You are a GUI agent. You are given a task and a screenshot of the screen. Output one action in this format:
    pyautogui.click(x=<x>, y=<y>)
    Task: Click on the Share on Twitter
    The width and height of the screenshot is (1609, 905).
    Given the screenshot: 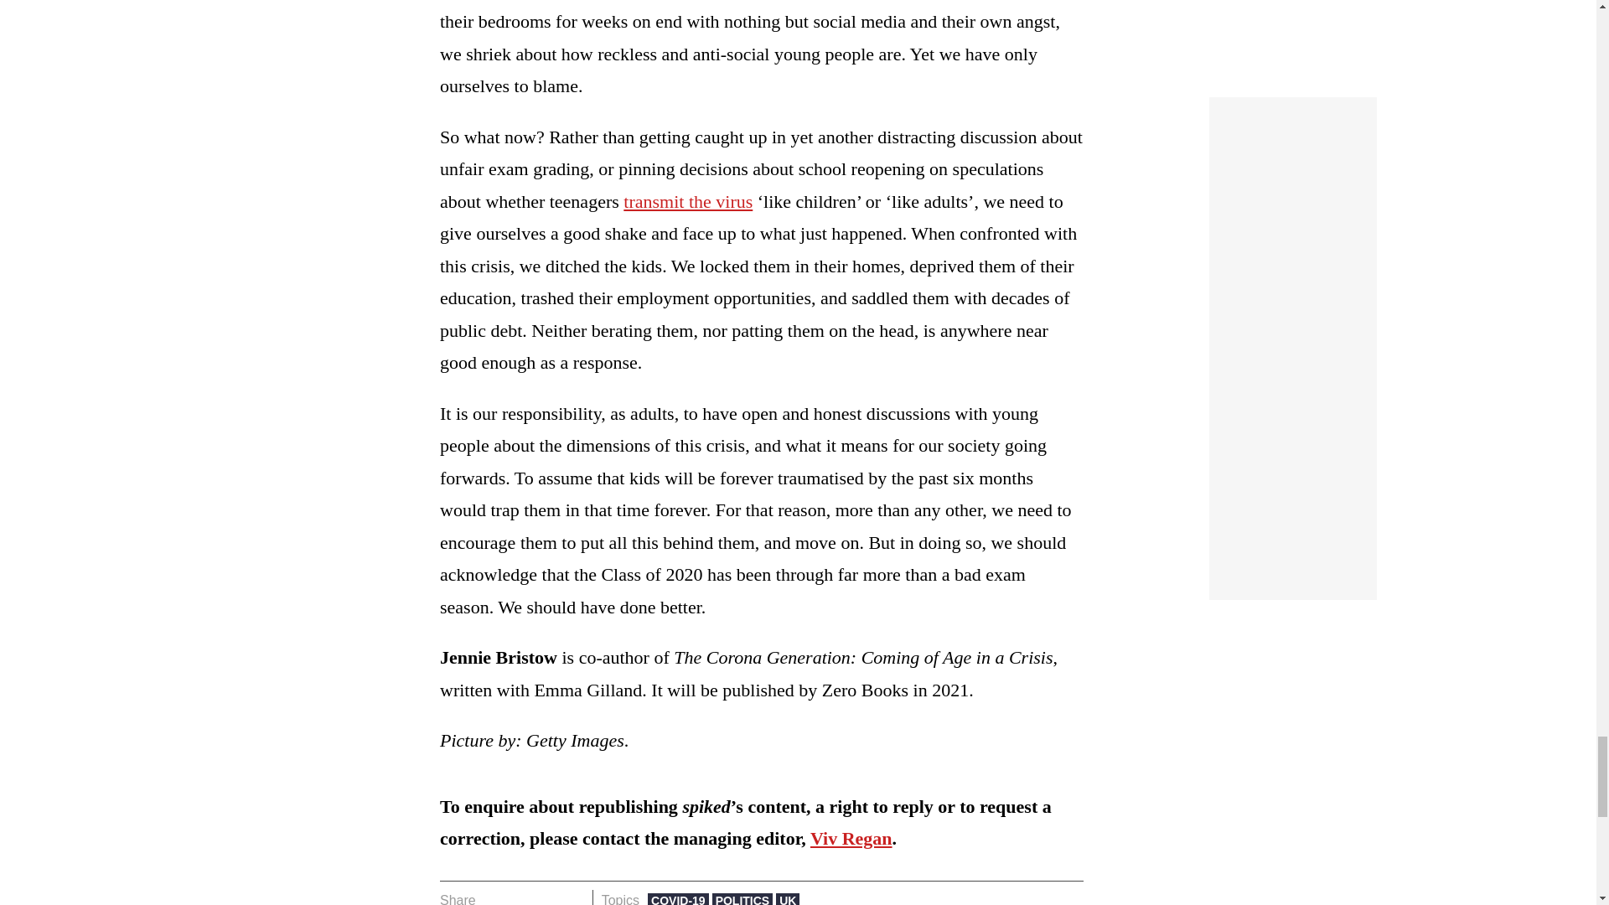 What is the action you would take?
    pyautogui.click(x=521, y=897)
    